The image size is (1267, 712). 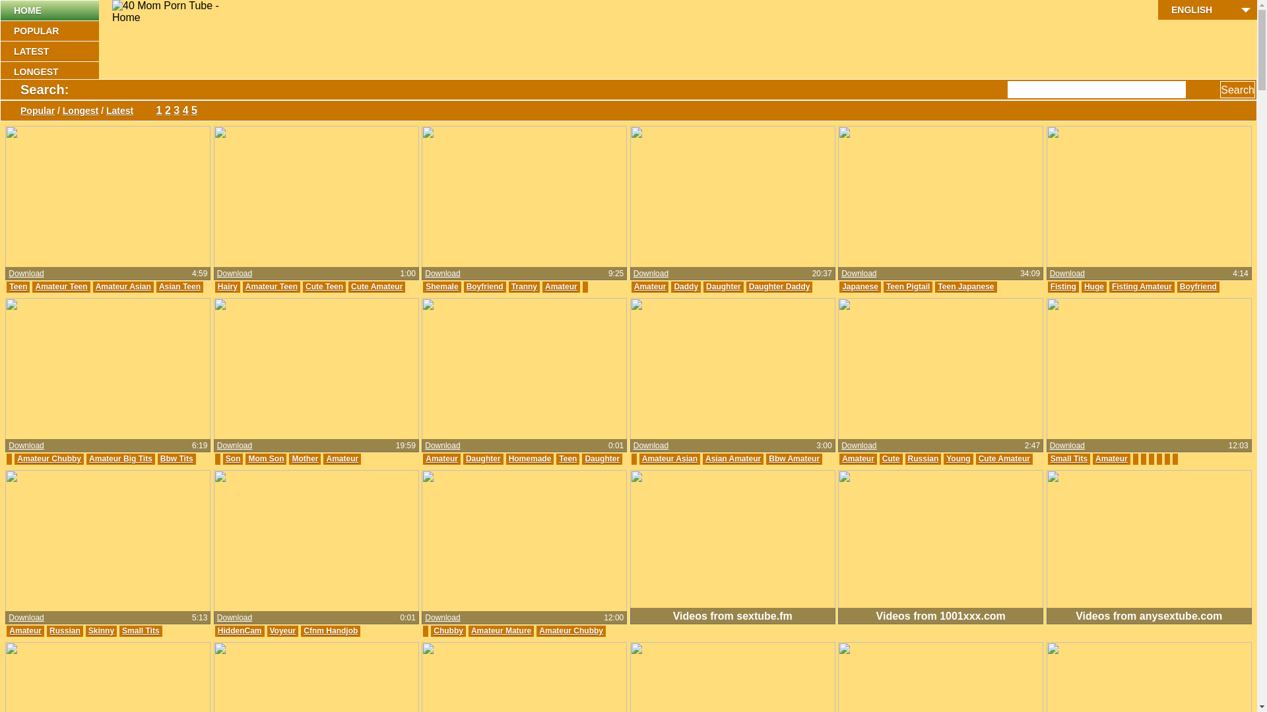 What do you see at coordinates (266, 459) in the screenshot?
I see `Mom Son` at bounding box center [266, 459].